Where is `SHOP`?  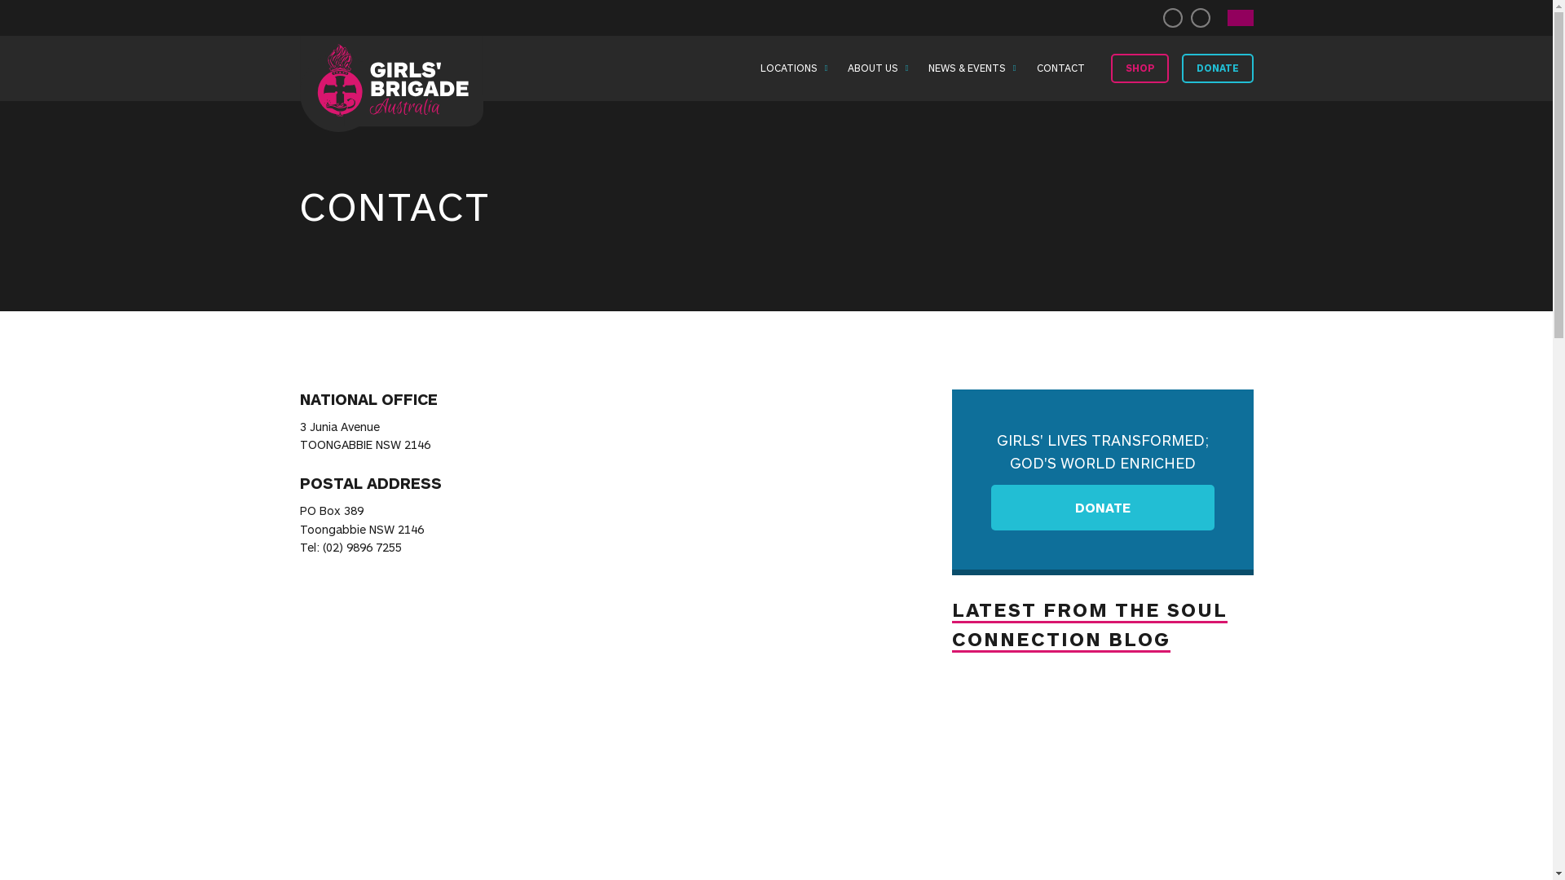
SHOP is located at coordinates (1140, 68).